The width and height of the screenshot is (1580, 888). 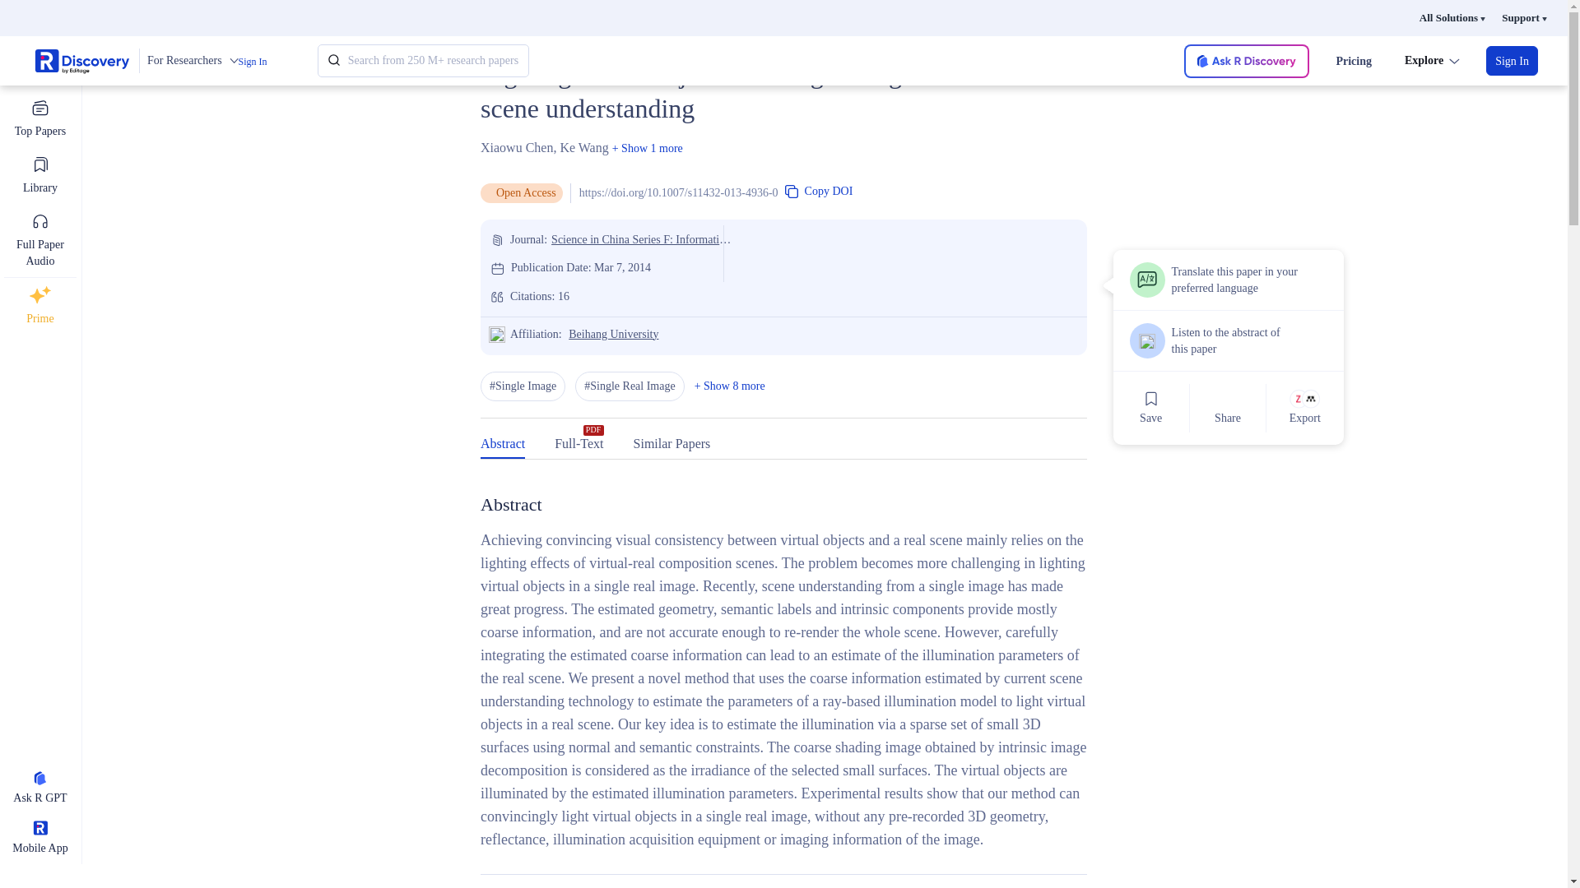 I want to click on Single Image, so click(x=523, y=386).